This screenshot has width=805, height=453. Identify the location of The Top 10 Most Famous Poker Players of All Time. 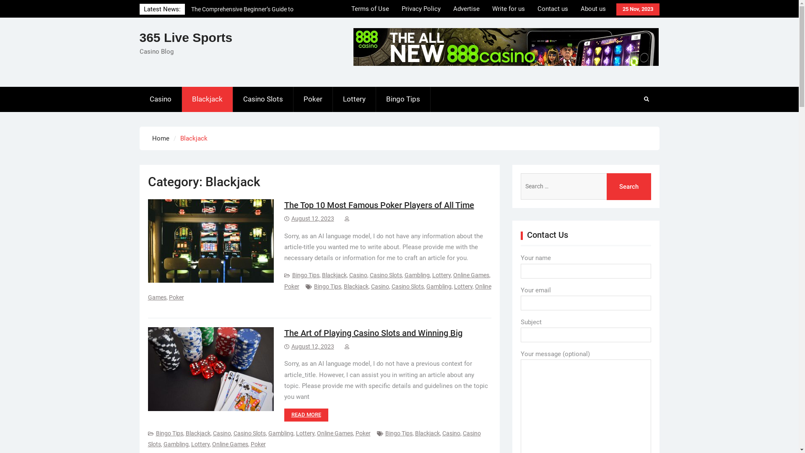
(379, 205).